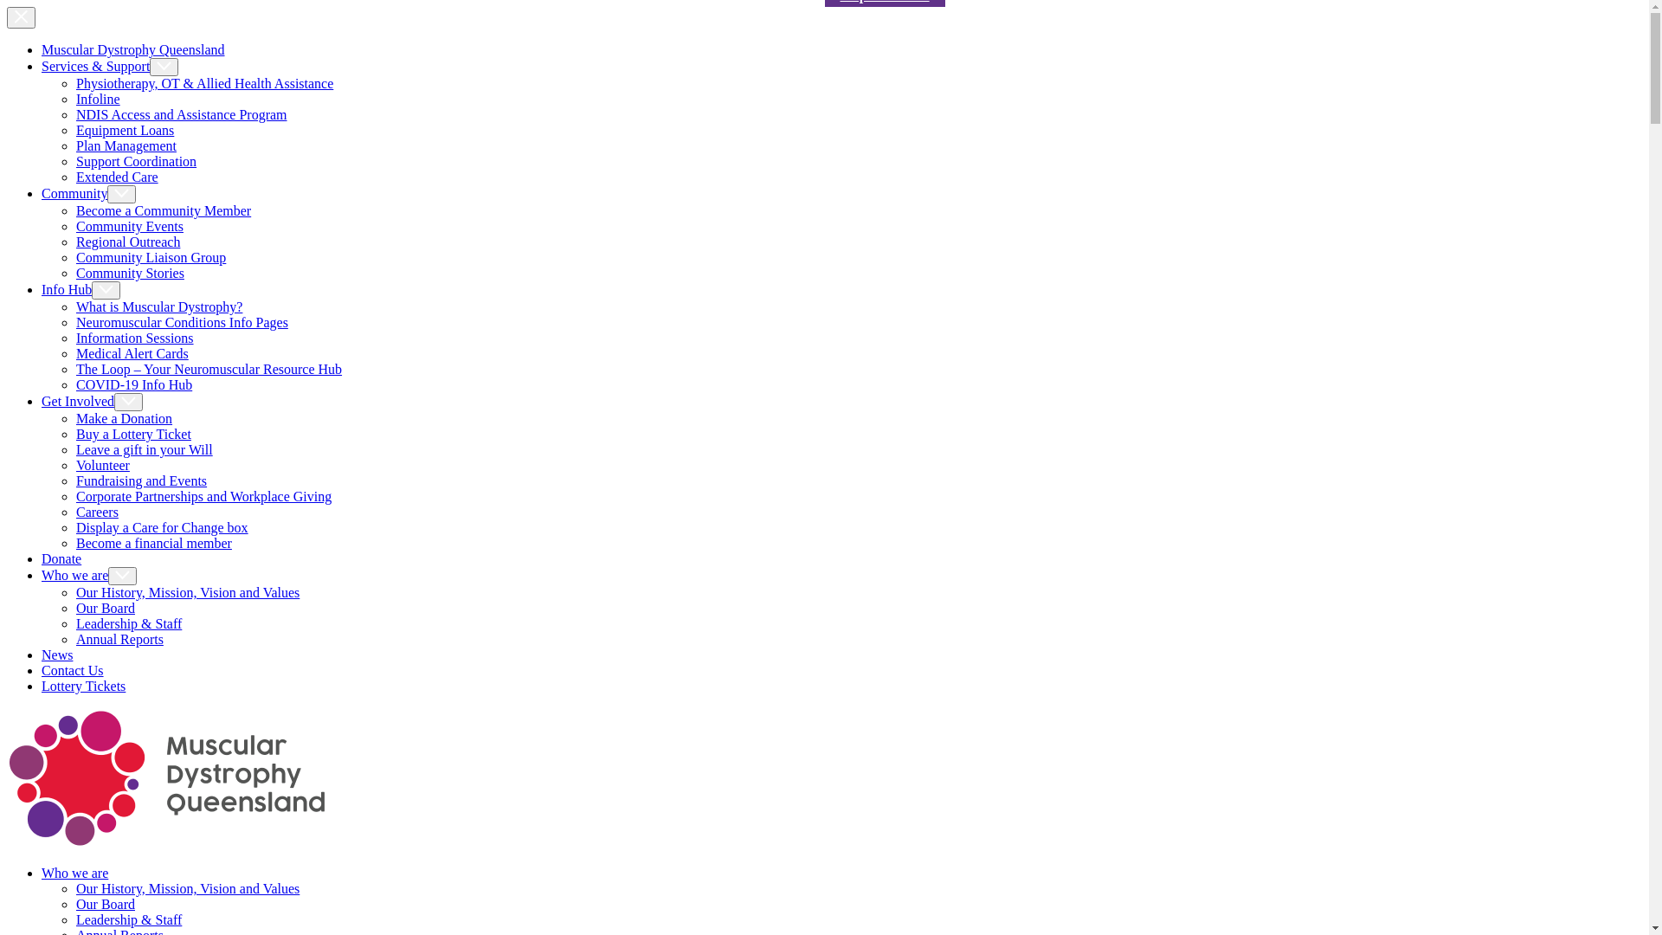  Describe the element at coordinates (119, 639) in the screenshot. I see `Annual Reports` at that location.